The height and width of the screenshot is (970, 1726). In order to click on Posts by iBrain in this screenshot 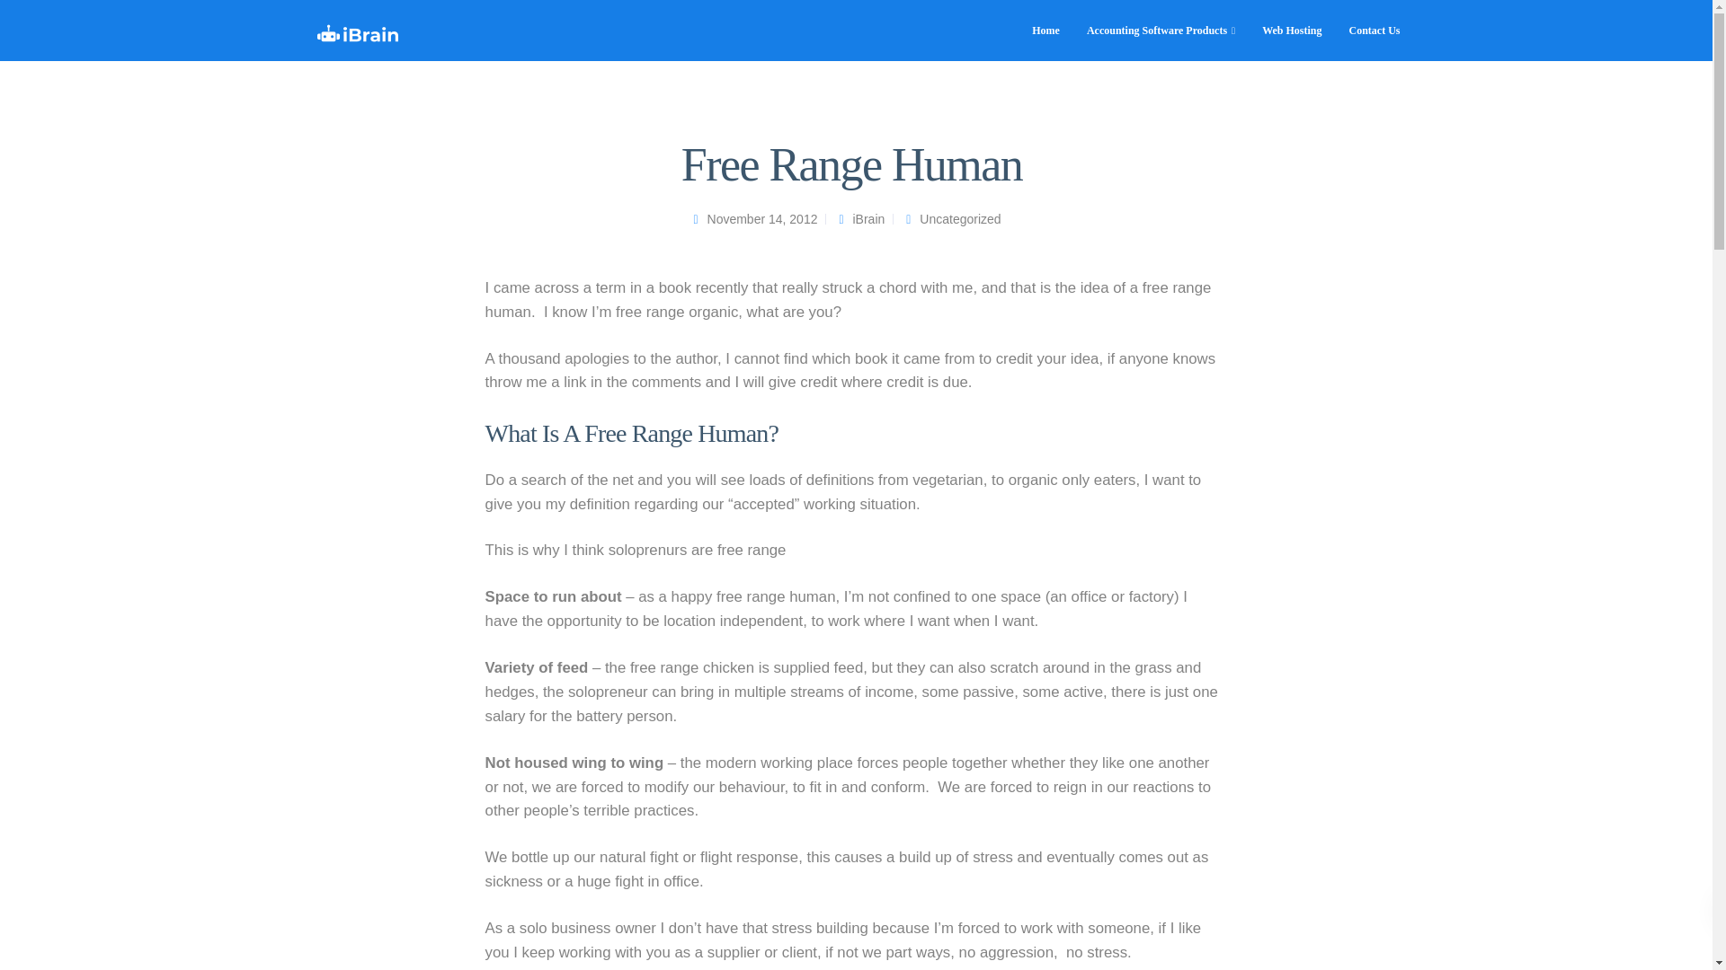, I will do `click(868, 219)`.